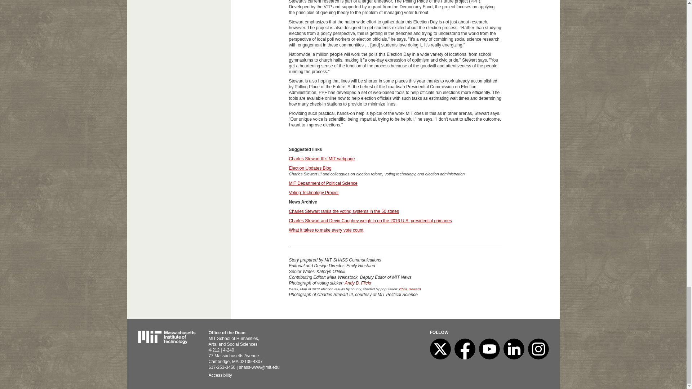  What do you see at coordinates (489, 358) in the screenshot?
I see `Visit us on YouTube` at bounding box center [489, 358].